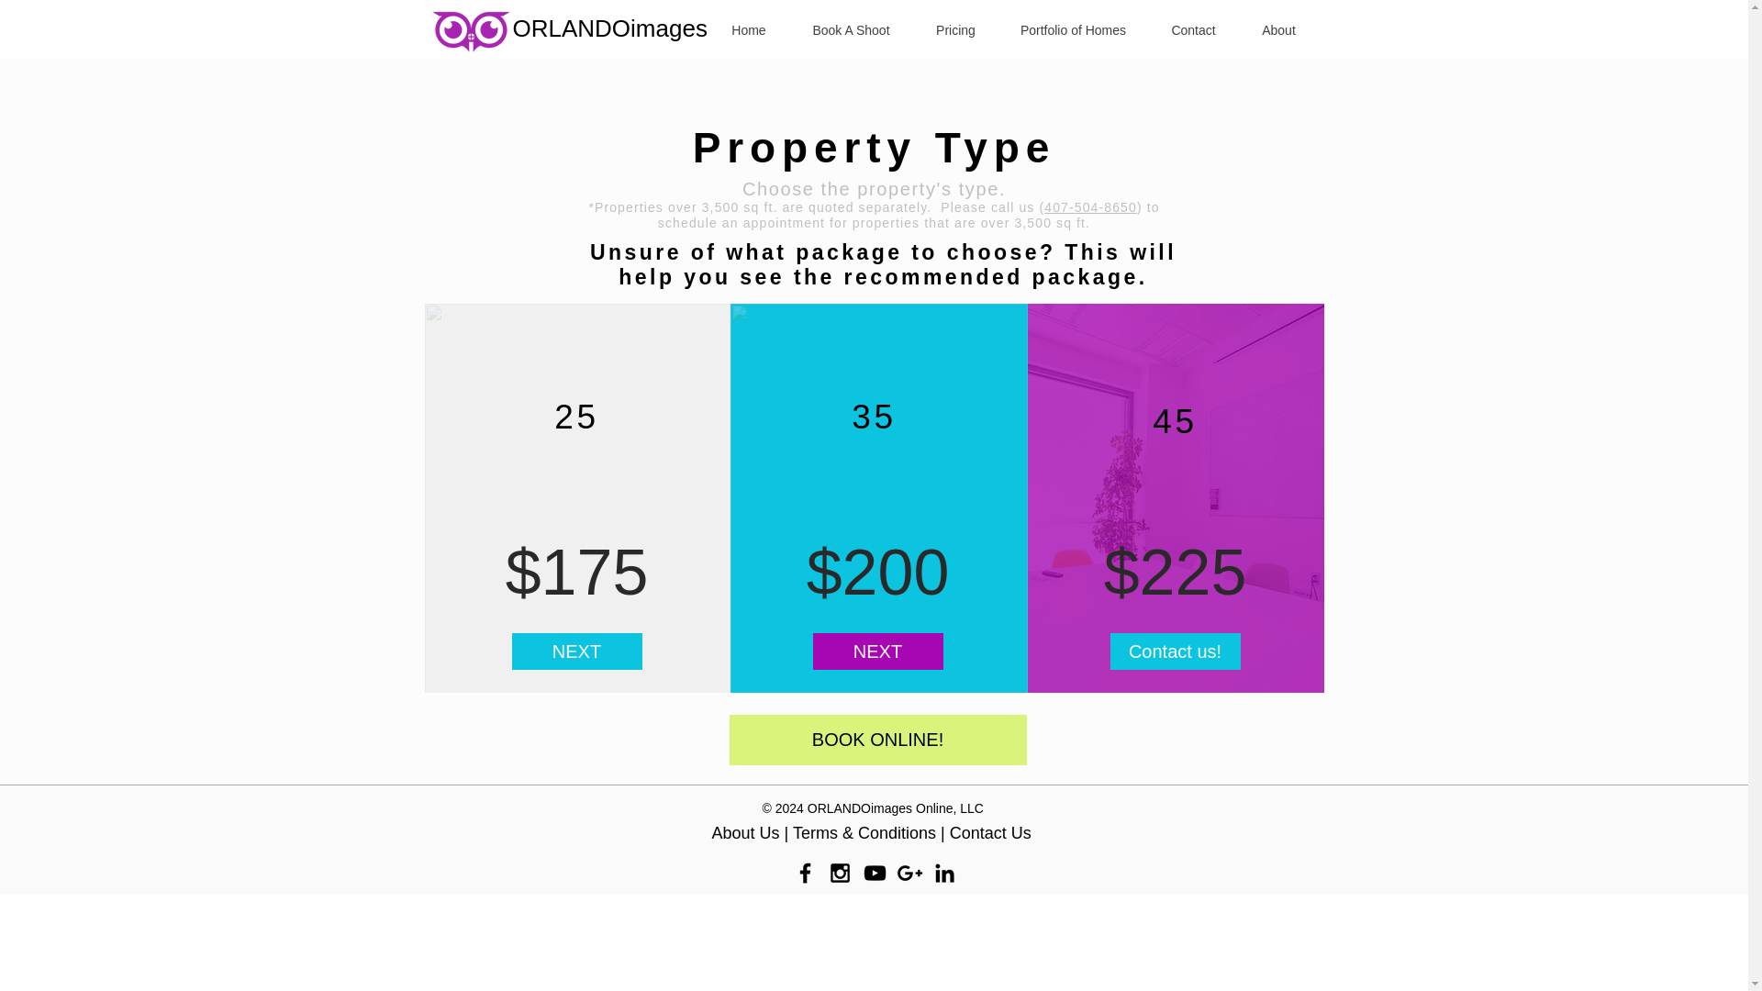 The height and width of the screenshot is (991, 1762). What do you see at coordinates (609, 28) in the screenshot?
I see `ORLANDOimages` at bounding box center [609, 28].